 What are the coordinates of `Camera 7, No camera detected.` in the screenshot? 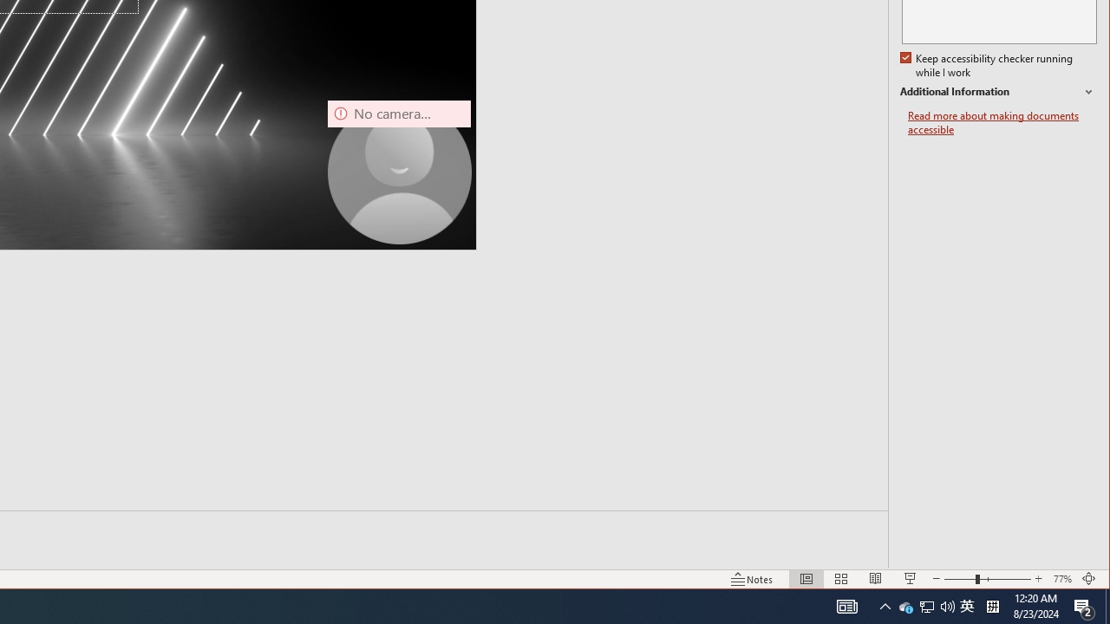 It's located at (1002, 123).